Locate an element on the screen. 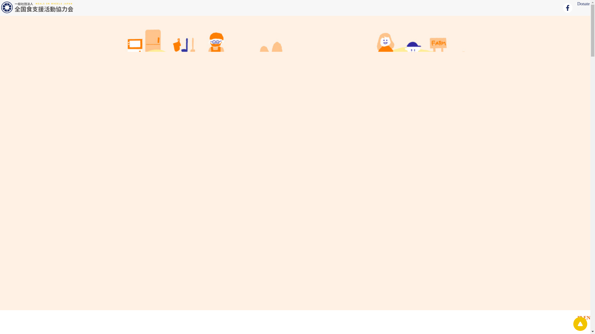 The height and width of the screenshot is (334, 595). Donate is located at coordinates (582, 4).